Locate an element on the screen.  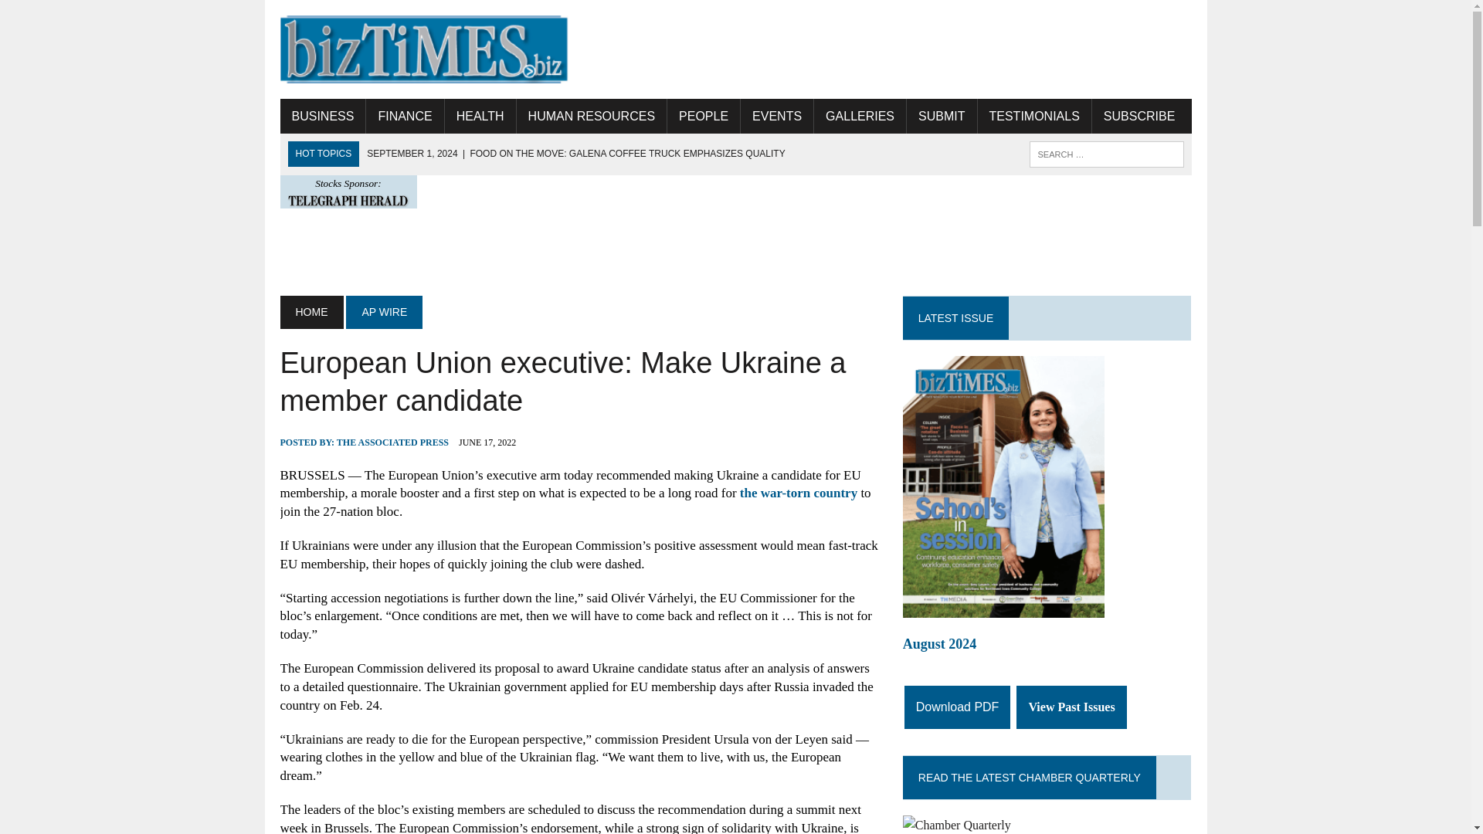
PEOPLE is located at coordinates (704, 116).